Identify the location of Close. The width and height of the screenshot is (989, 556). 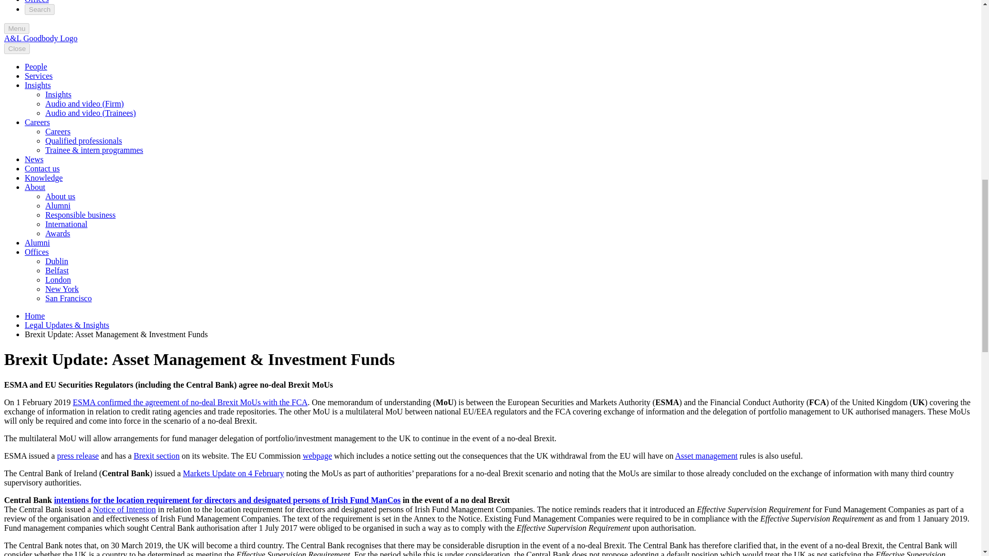
(16, 48).